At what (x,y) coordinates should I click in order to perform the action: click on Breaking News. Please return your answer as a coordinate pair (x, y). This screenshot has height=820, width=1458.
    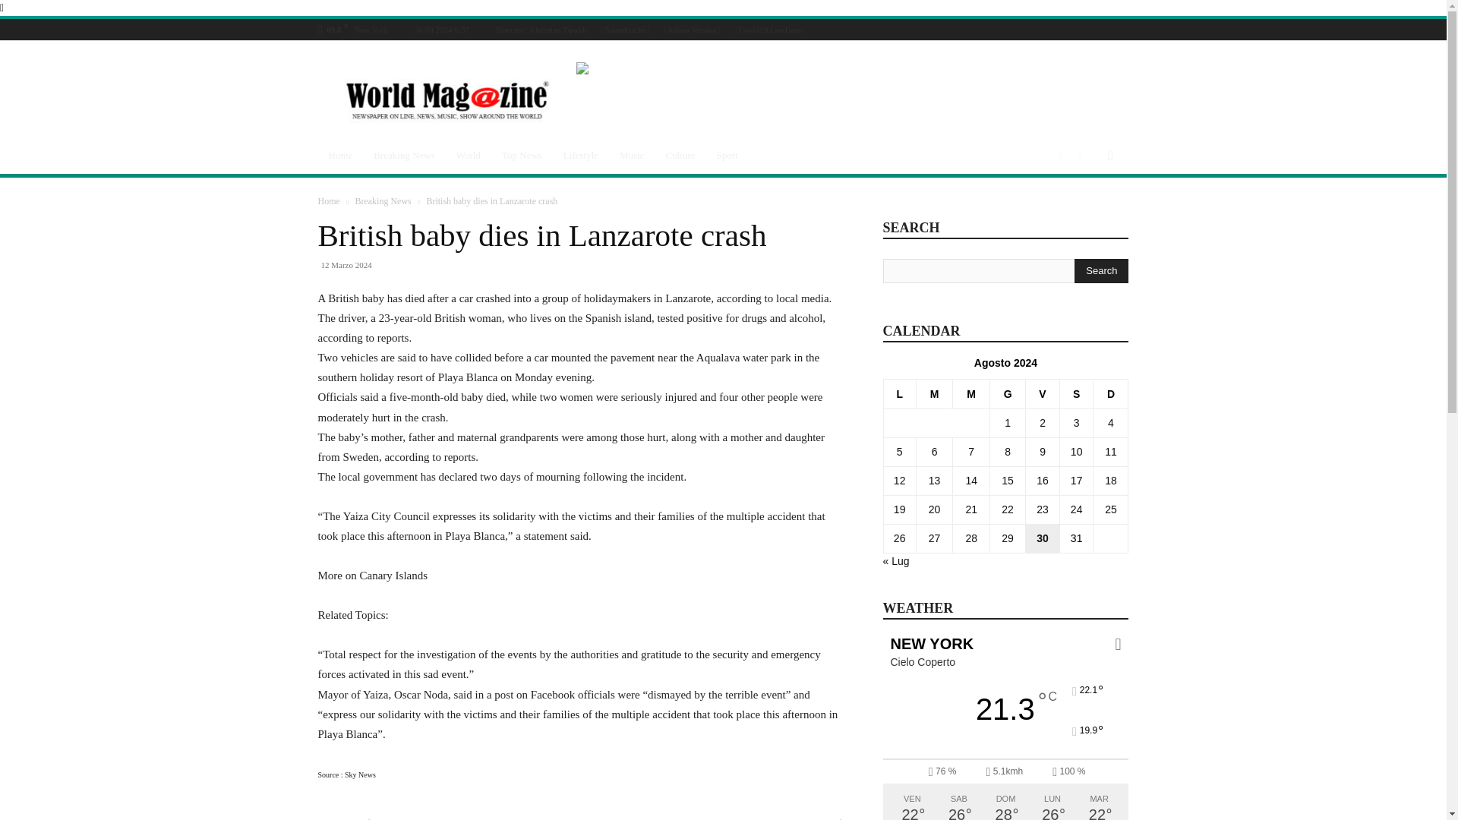
    Looking at the image, I should click on (404, 155).